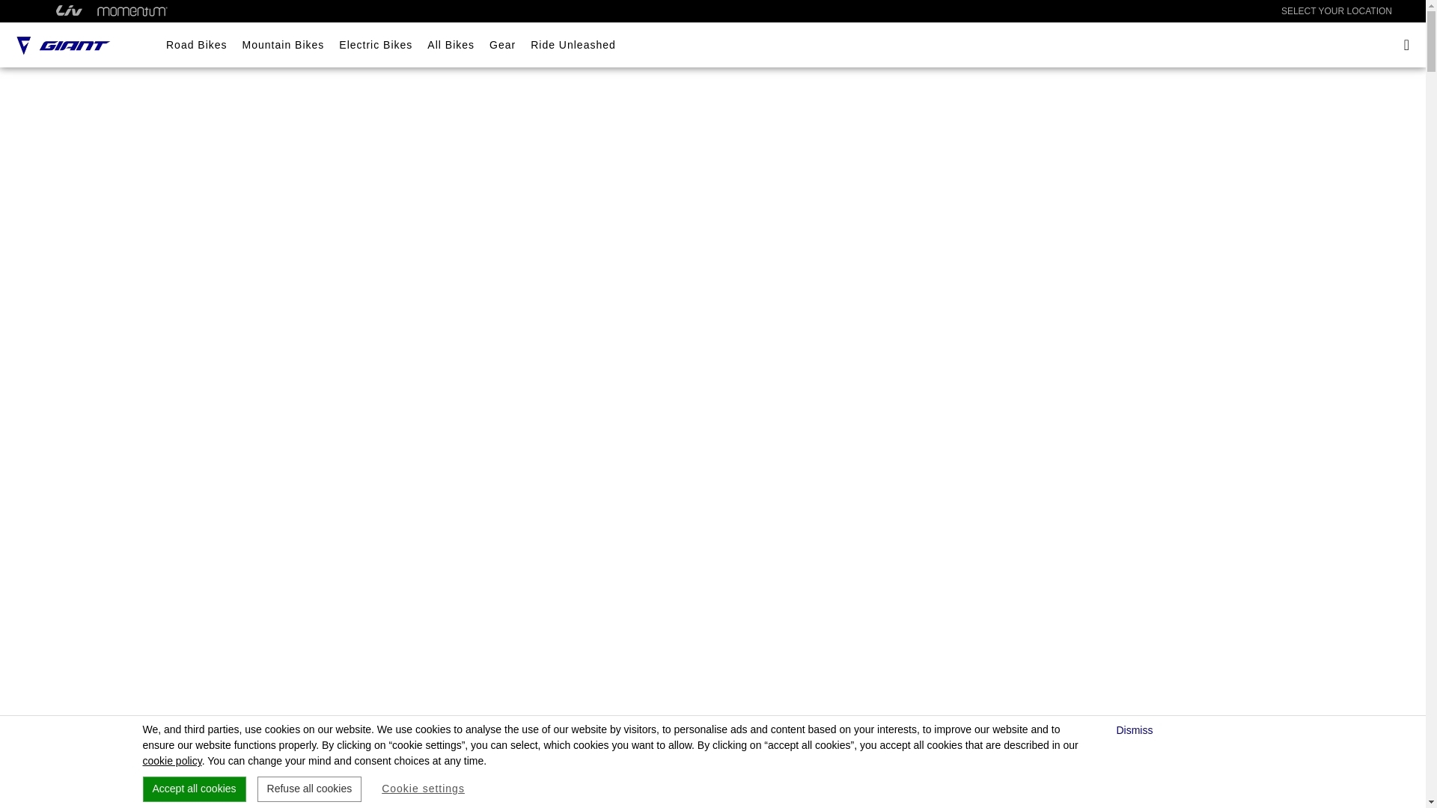  What do you see at coordinates (1337, 11) in the screenshot?
I see `SELECT YOUR LOCATION` at bounding box center [1337, 11].